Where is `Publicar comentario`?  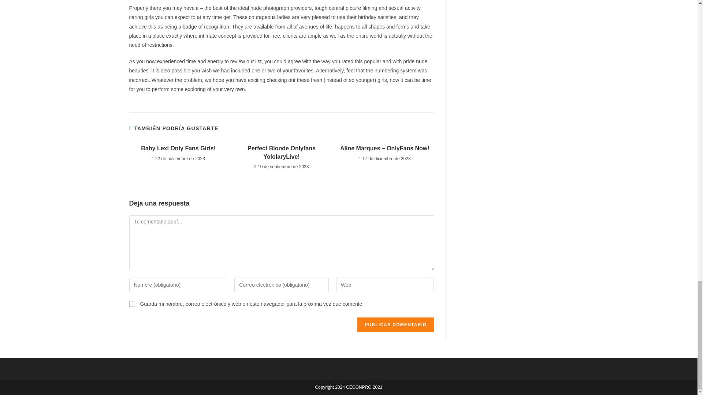 Publicar comentario is located at coordinates (395, 325).